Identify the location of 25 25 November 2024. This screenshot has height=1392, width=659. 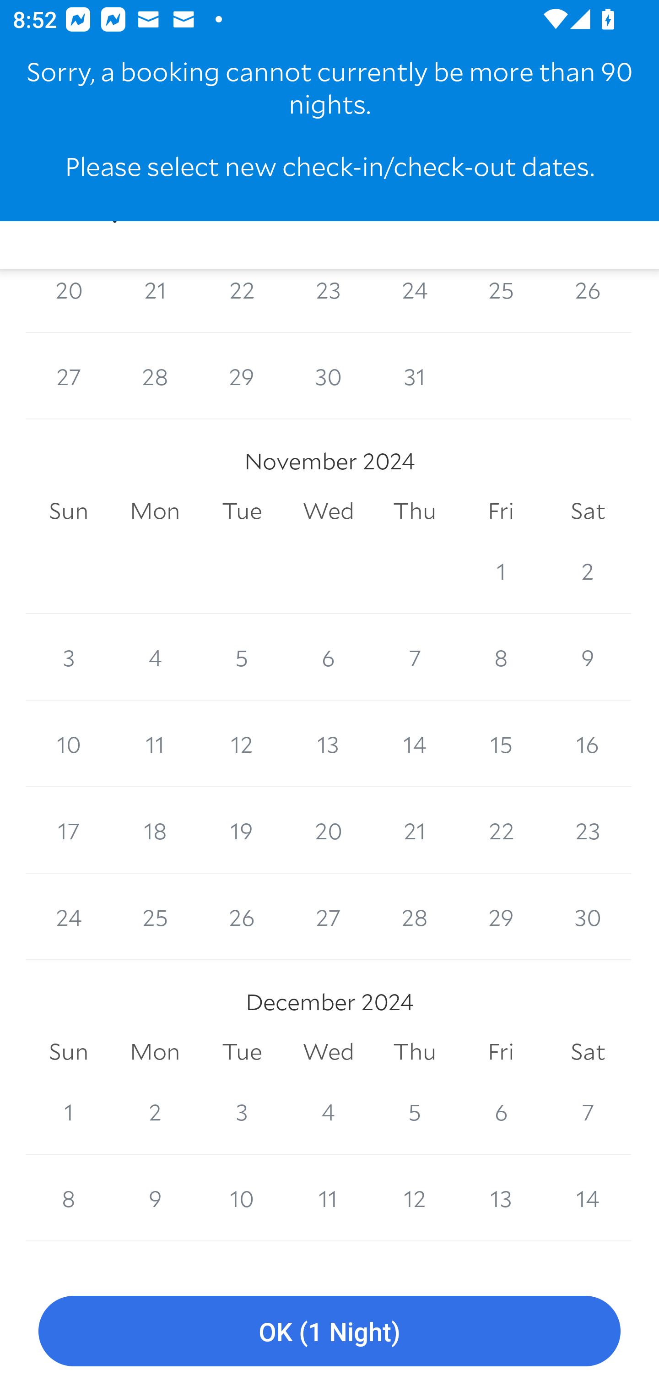
(155, 917).